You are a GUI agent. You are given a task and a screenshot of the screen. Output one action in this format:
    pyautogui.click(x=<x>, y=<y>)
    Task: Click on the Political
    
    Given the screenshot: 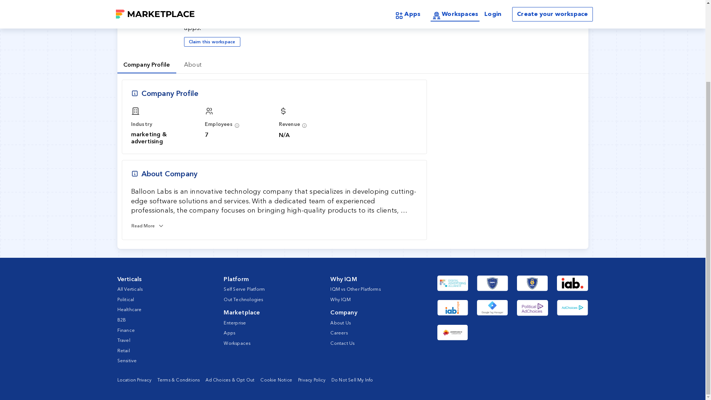 What is the action you would take?
    pyautogui.click(x=126, y=299)
    